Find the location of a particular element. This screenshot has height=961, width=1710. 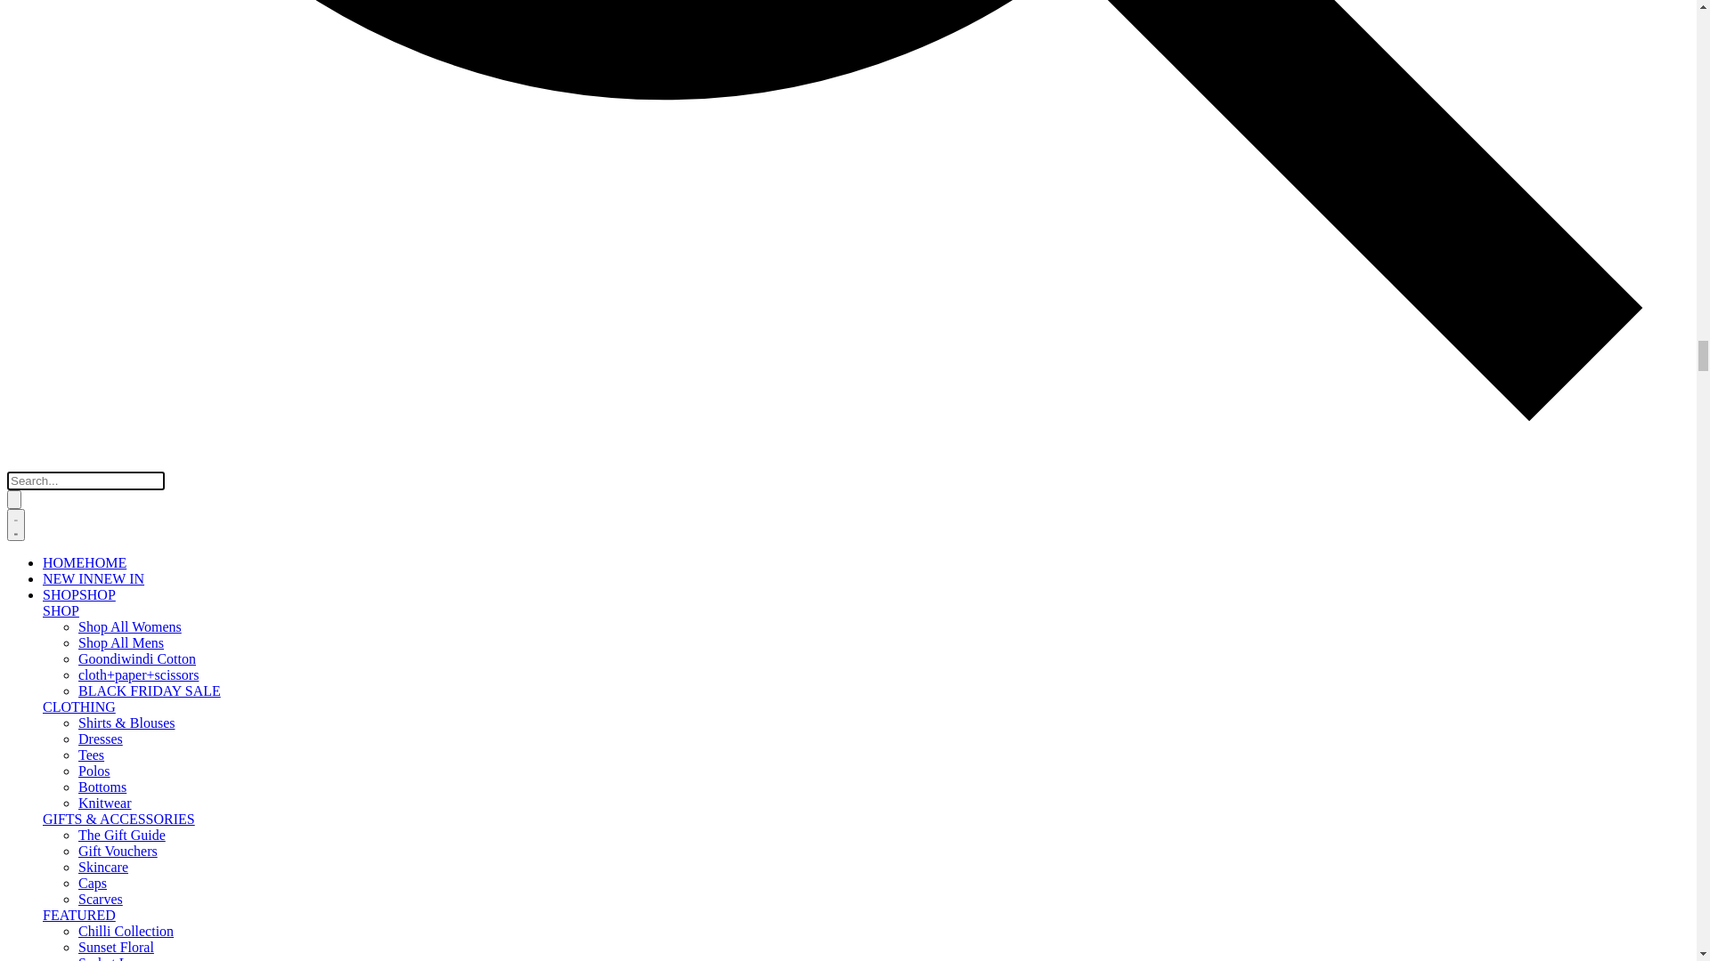

100% Cotton is located at coordinates (80, 715).